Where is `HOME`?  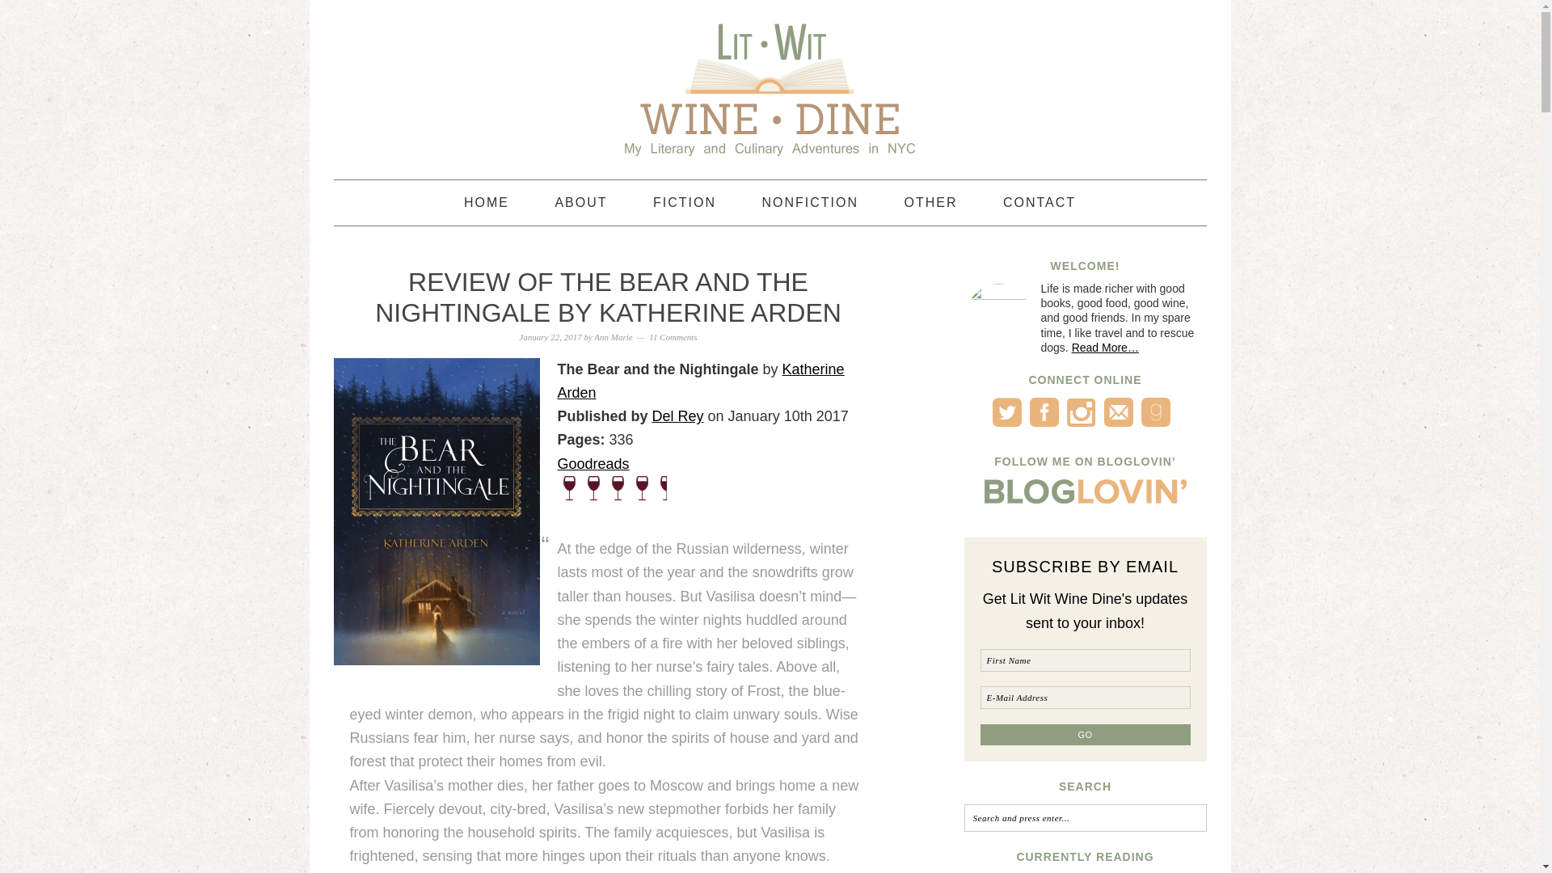
HOME is located at coordinates (487, 202).